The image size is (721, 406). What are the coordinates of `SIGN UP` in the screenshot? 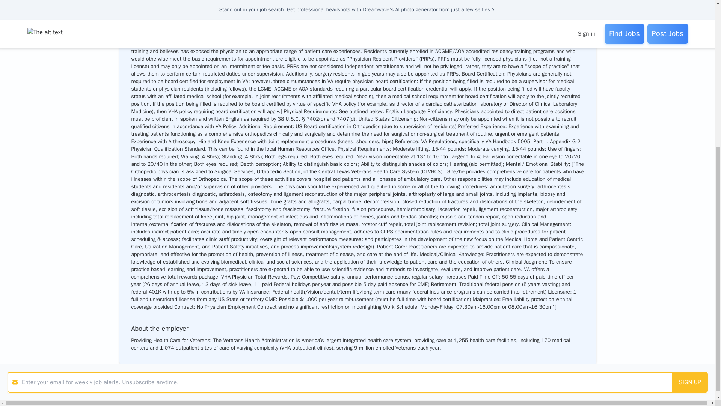 It's located at (690, 148).